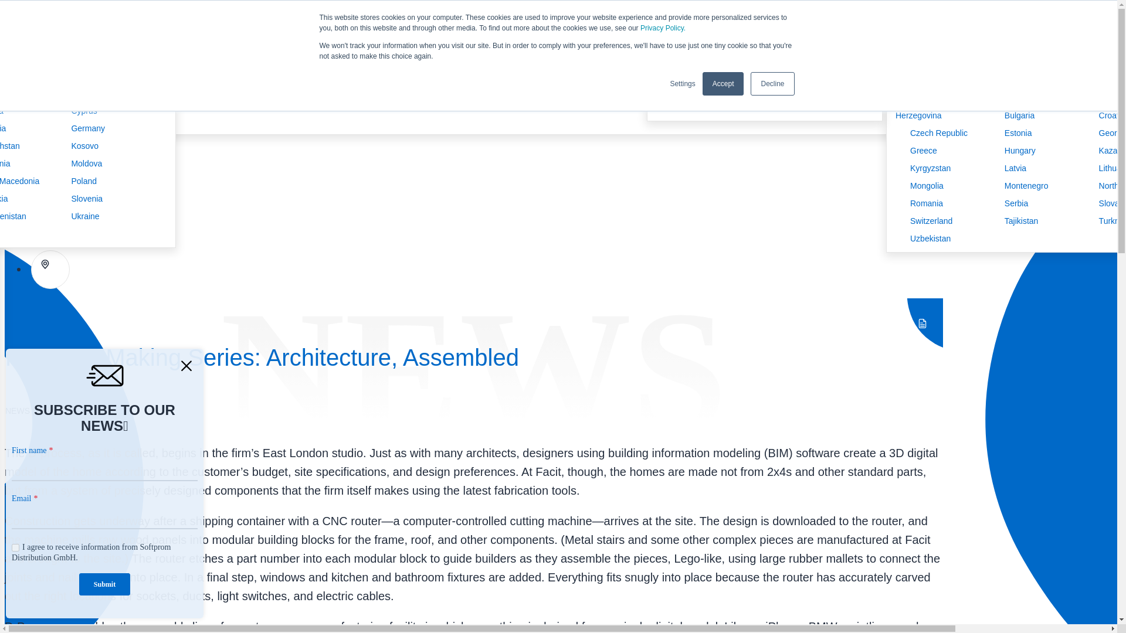  Describe the element at coordinates (10, 146) in the screenshot. I see `Kazakhstan` at that location.